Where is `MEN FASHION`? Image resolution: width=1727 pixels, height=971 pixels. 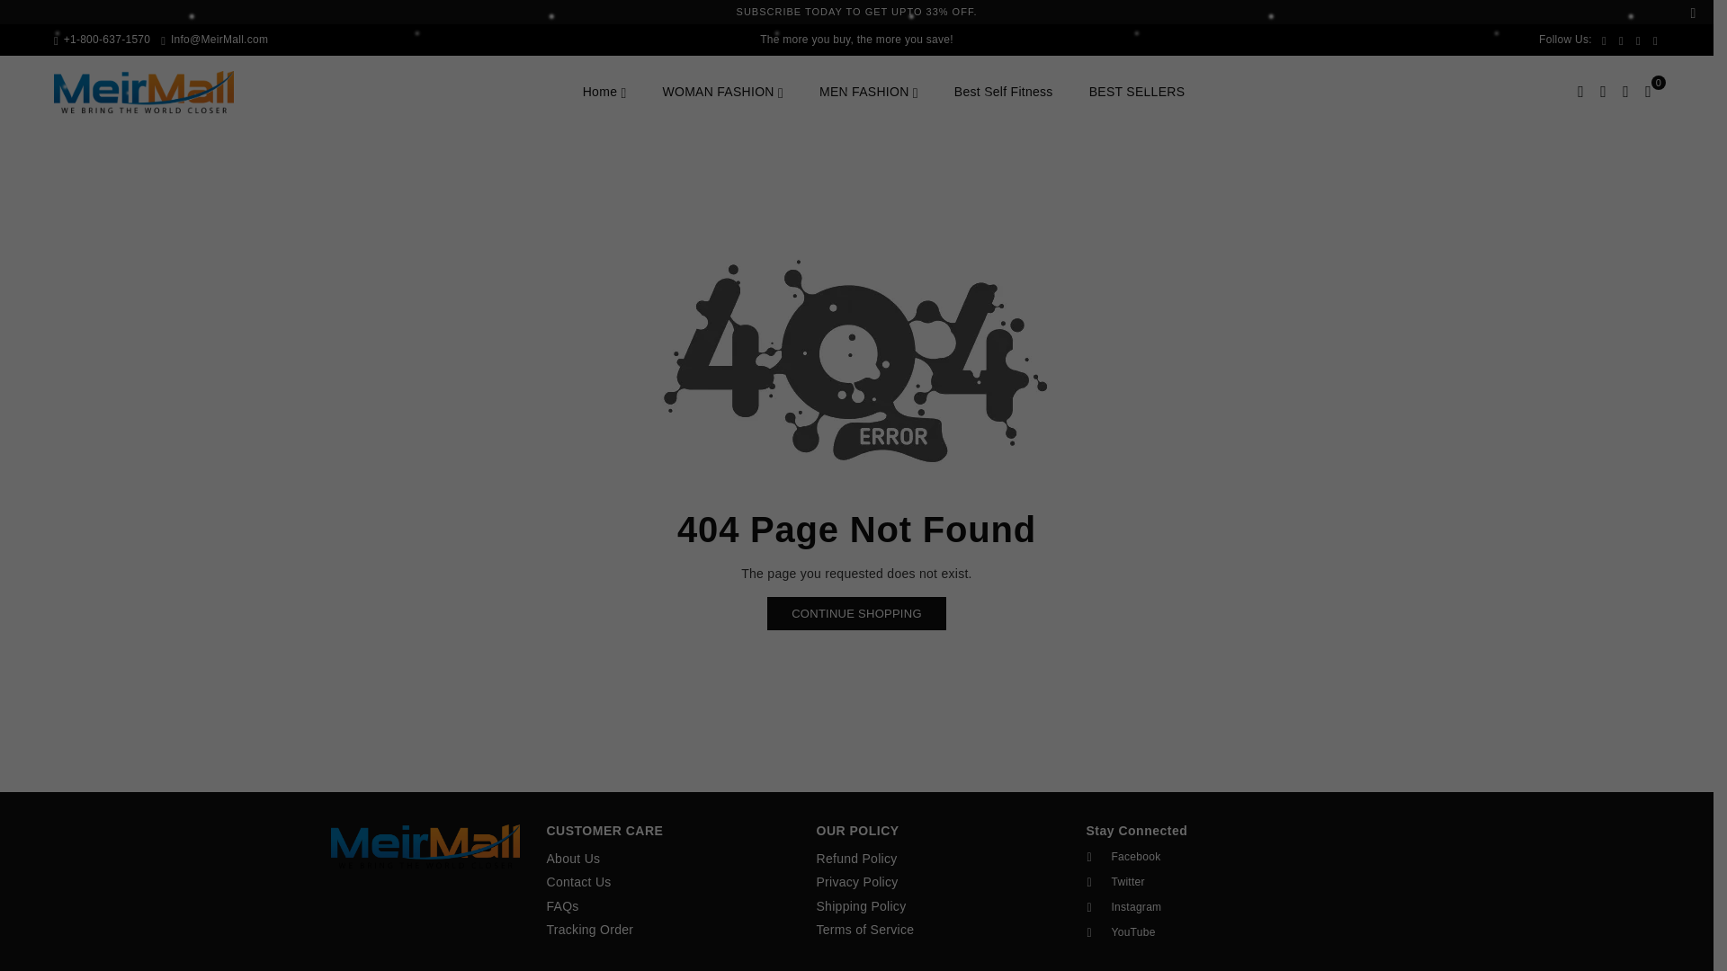 MEN FASHION is located at coordinates (869, 92).